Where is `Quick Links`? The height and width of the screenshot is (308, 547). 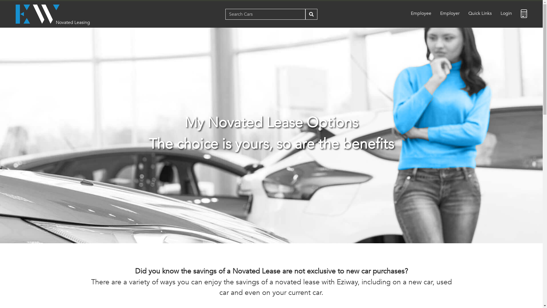 Quick Links is located at coordinates (480, 13).